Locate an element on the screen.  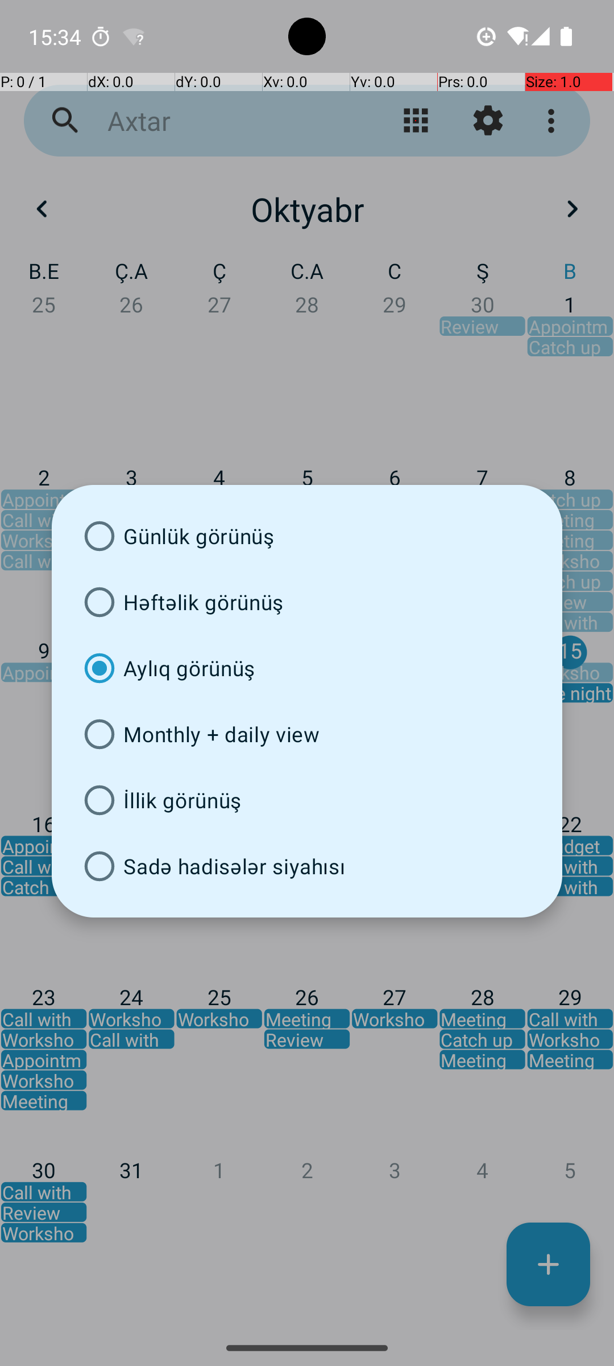
Sadə hadisələr siyahısı is located at coordinates (307, 866).